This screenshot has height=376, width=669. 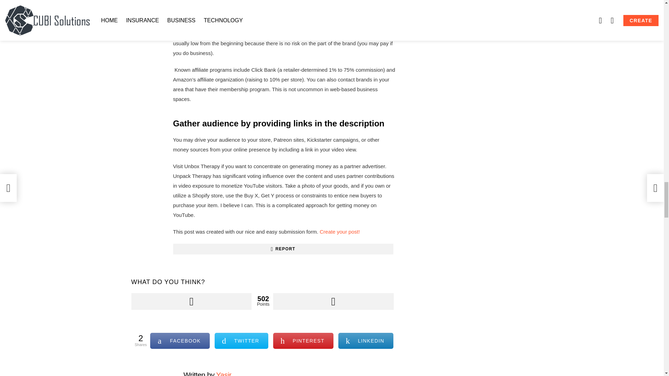 What do you see at coordinates (179, 340) in the screenshot?
I see `Share on Facebook` at bounding box center [179, 340].